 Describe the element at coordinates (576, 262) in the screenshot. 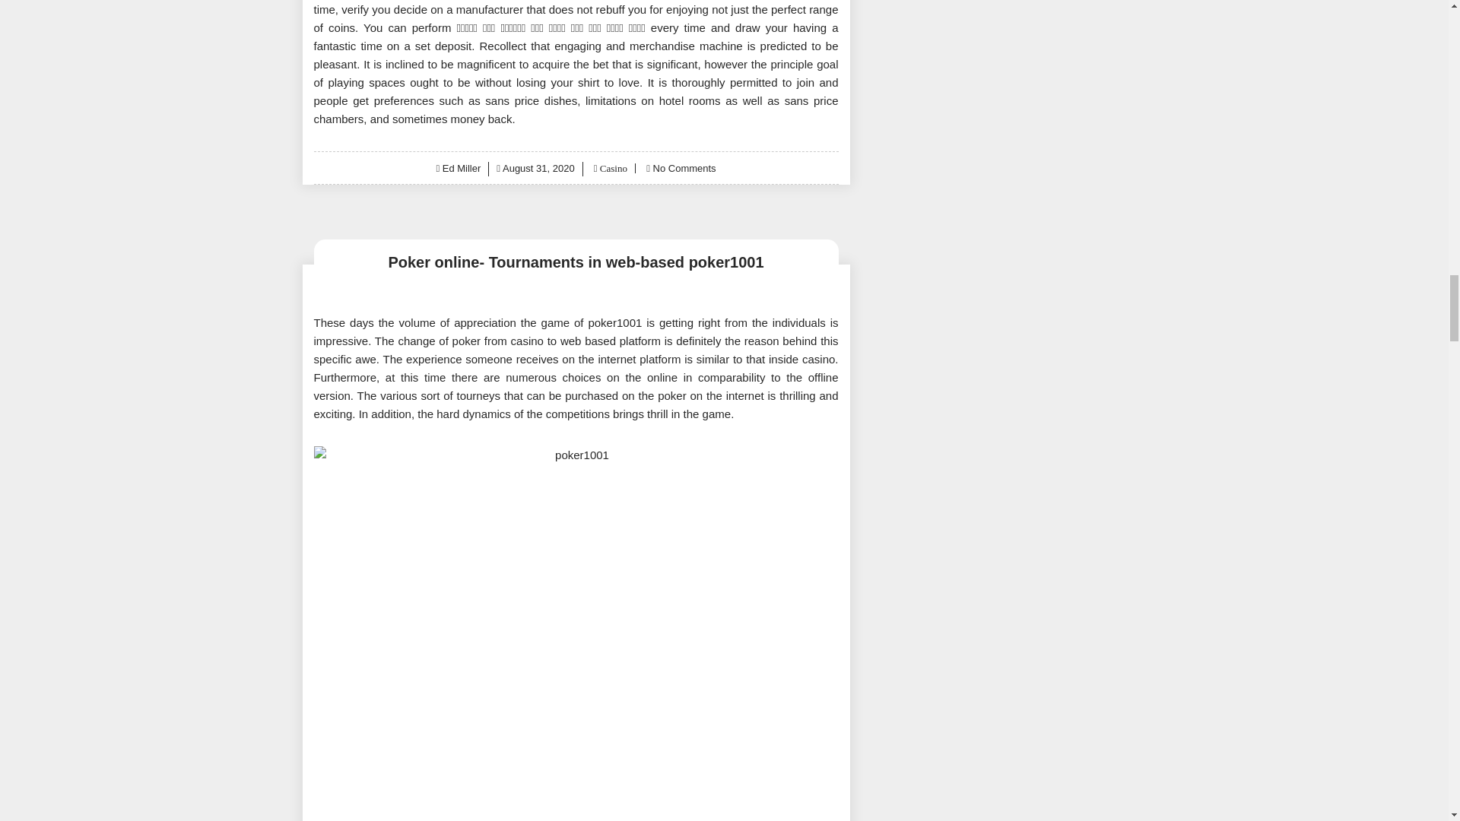

I see `Poker online- Tournaments in web-based poker1001` at that location.